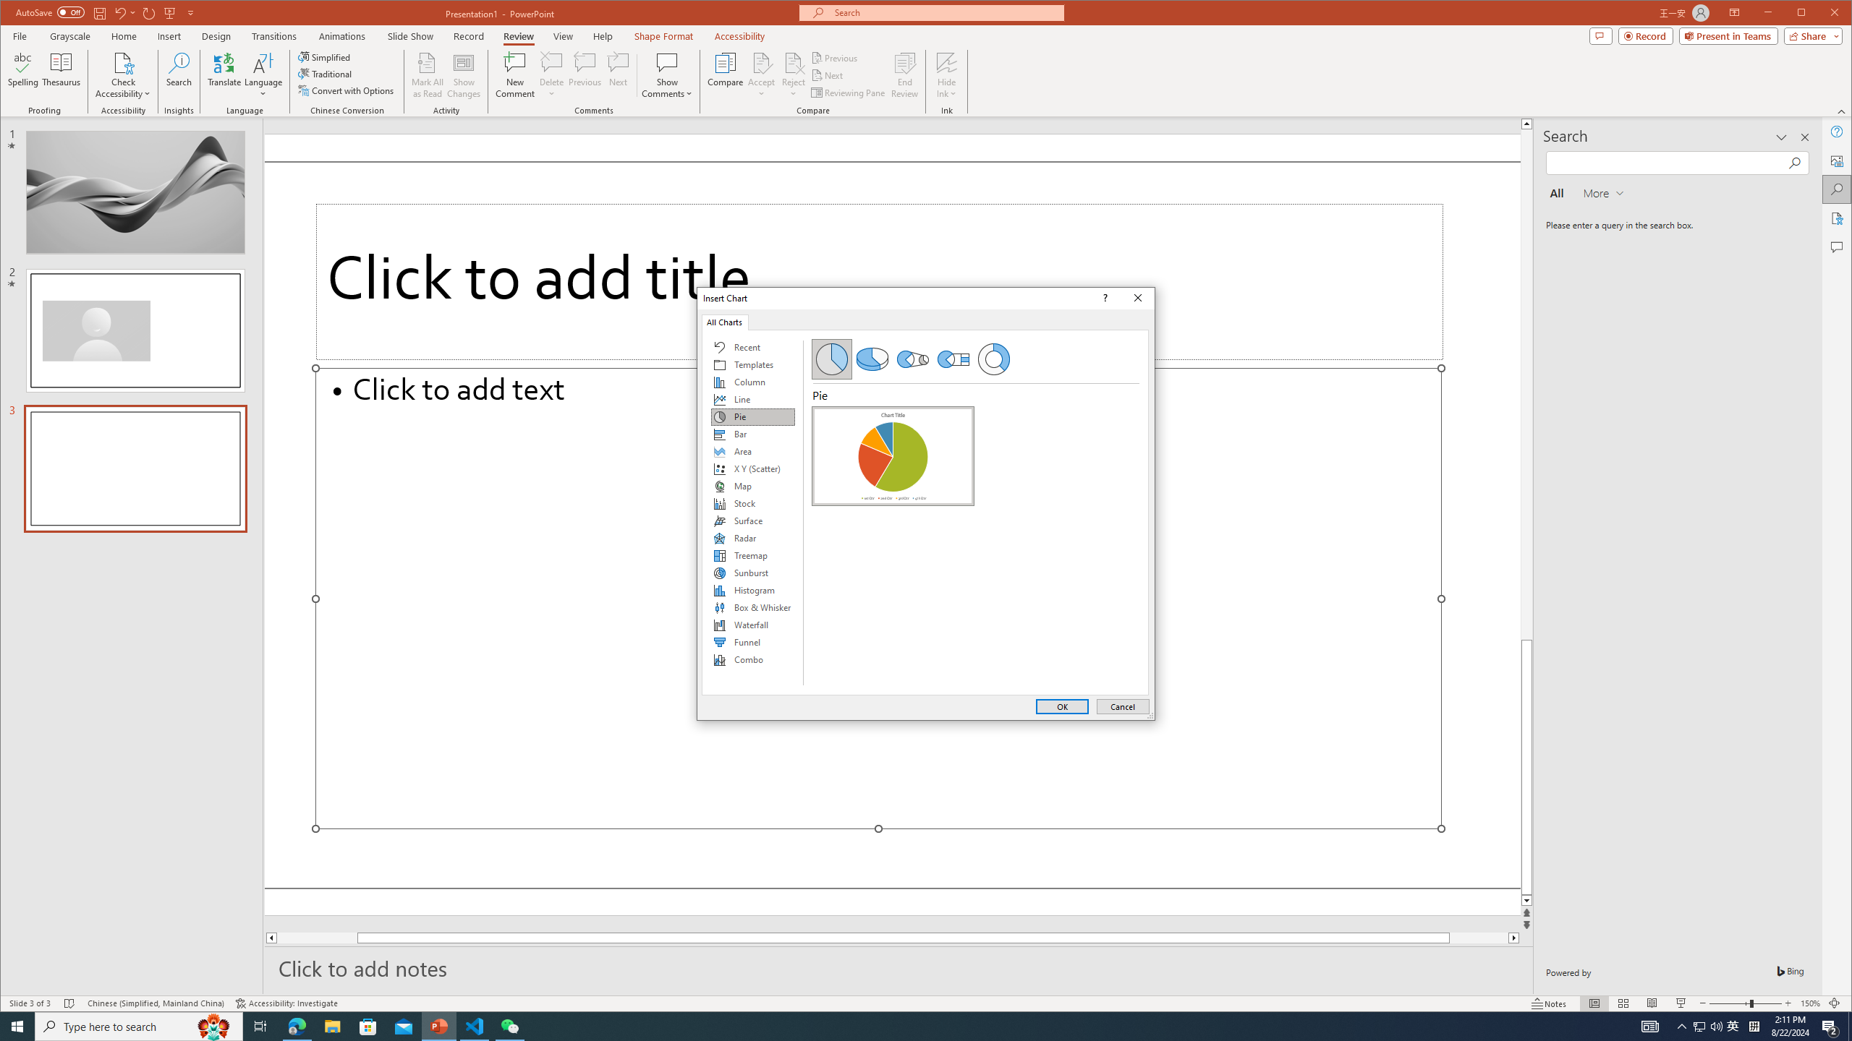 The width and height of the screenshot is (1852, 1041). I want to click on Histogram, so click(752, 590).